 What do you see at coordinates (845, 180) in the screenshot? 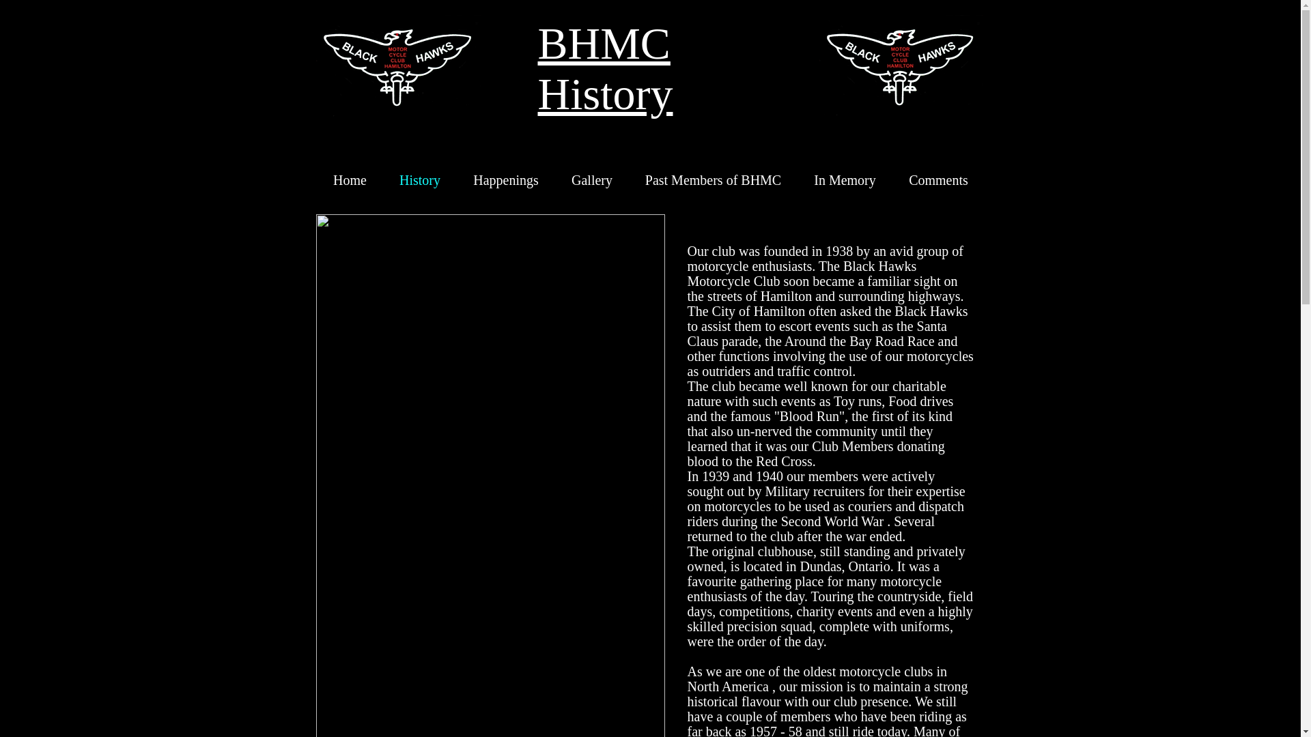
I see `In Memory` at bounding box center [845, 180].